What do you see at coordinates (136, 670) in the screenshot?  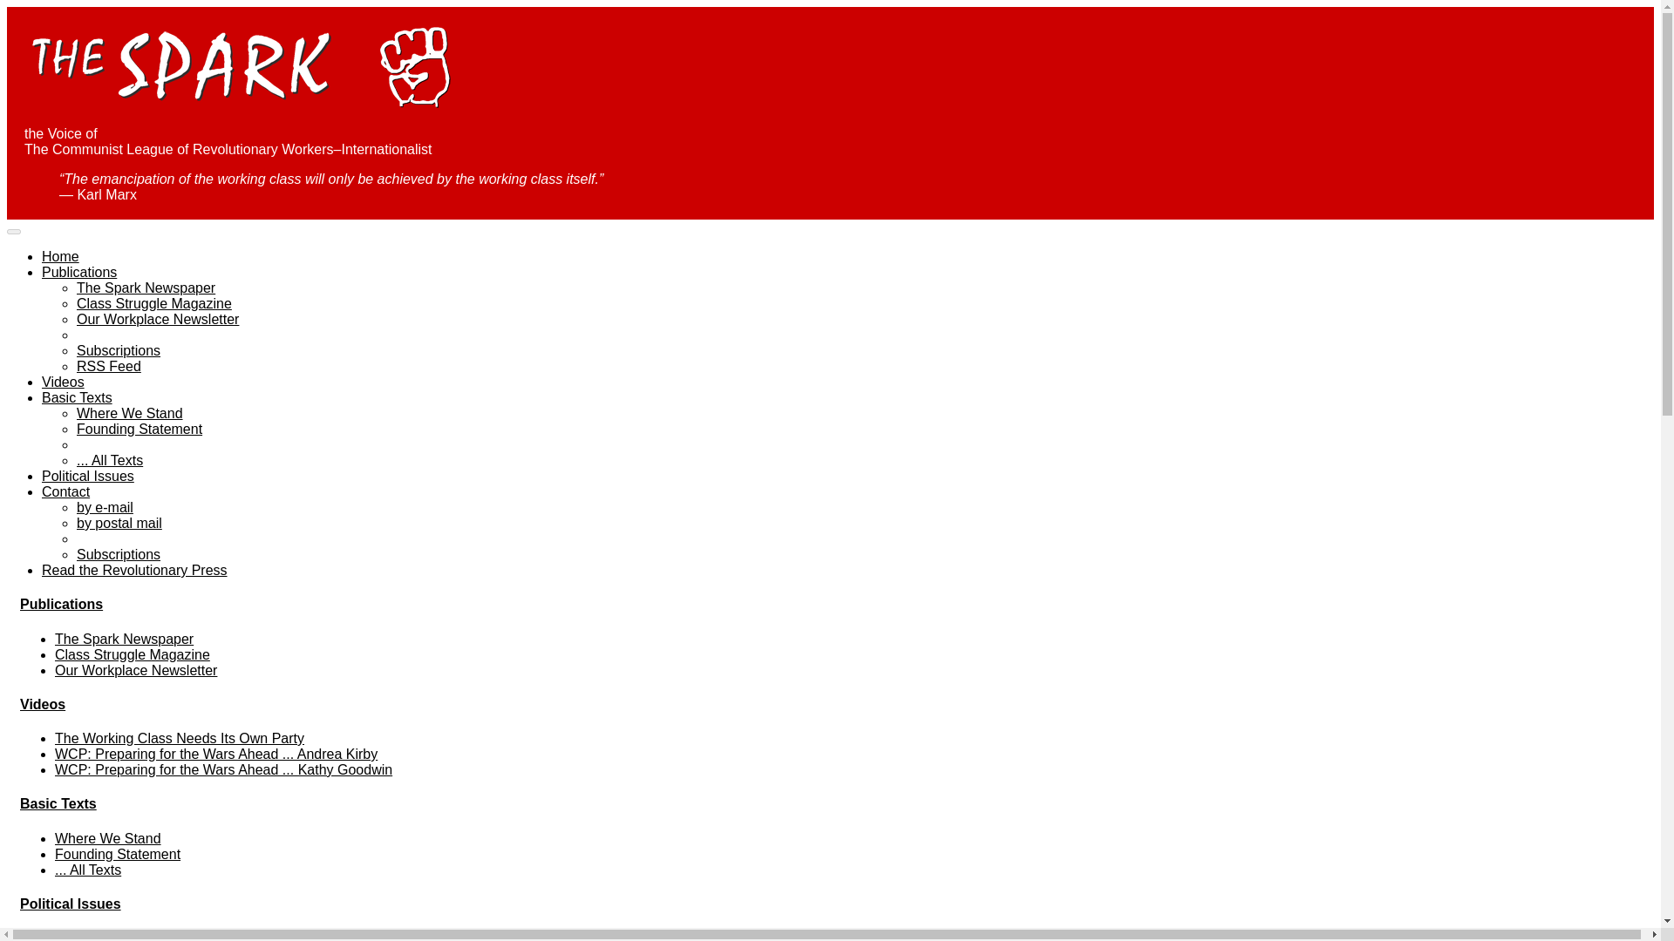 I see `Our Workplace Newsletter` at bounding box center [136, 670].